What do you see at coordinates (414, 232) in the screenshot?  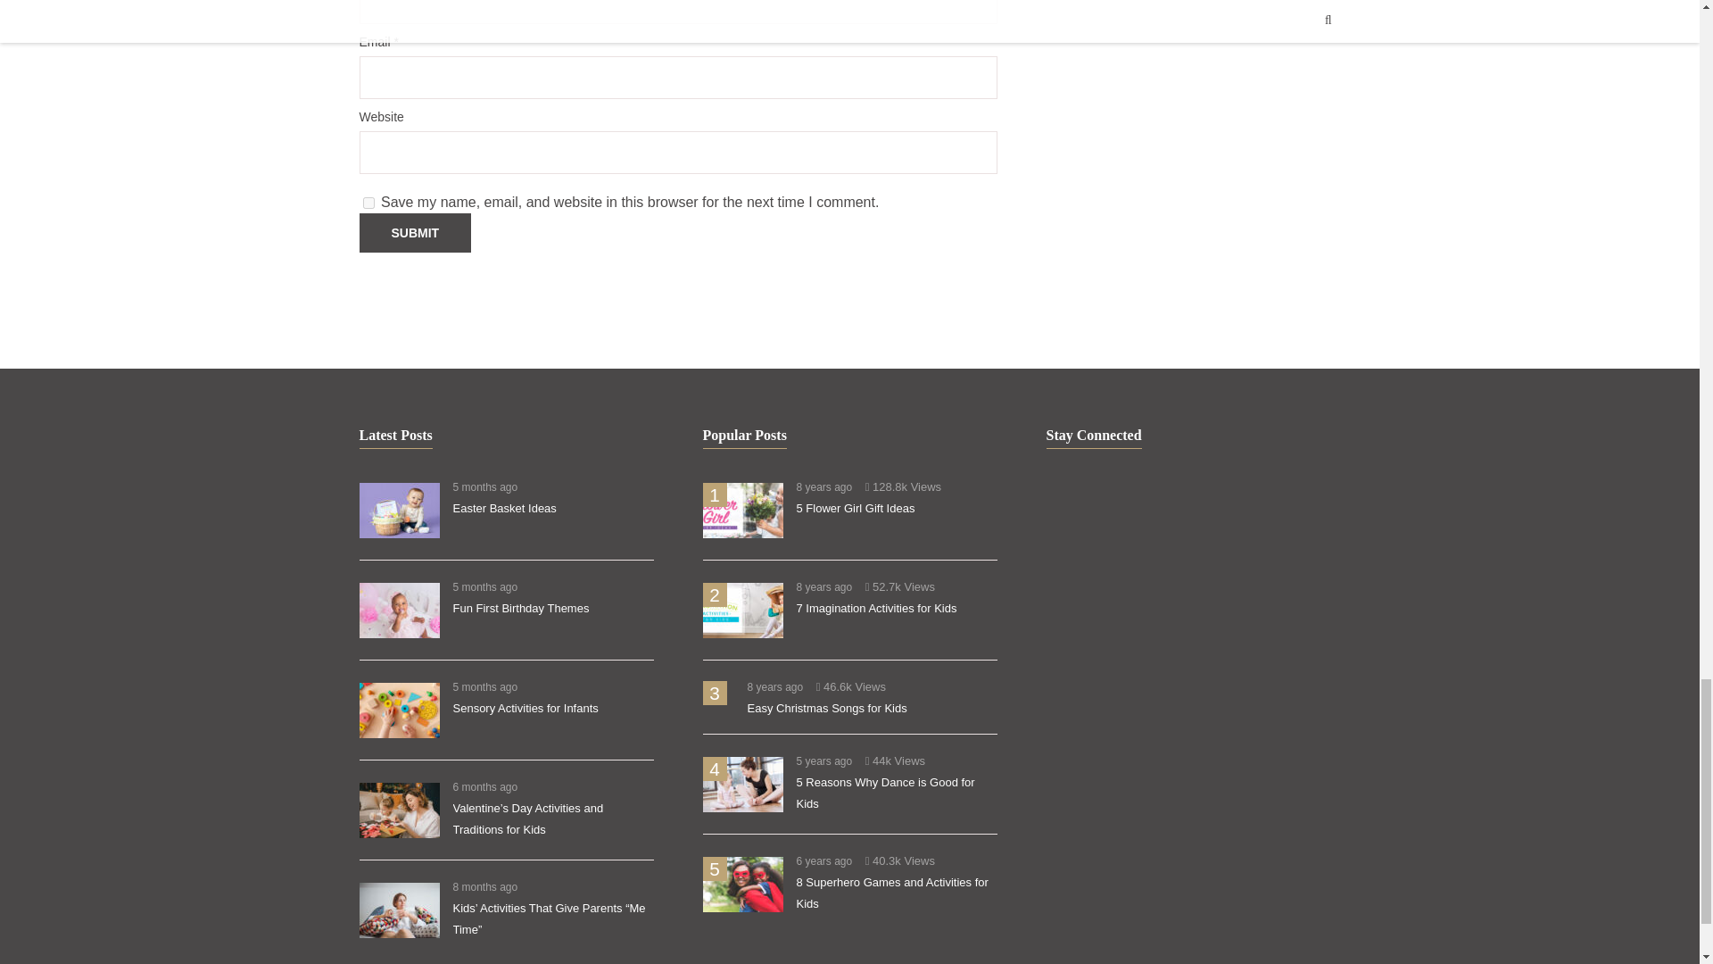 I see `Submit` at bounding box center [414, 232].